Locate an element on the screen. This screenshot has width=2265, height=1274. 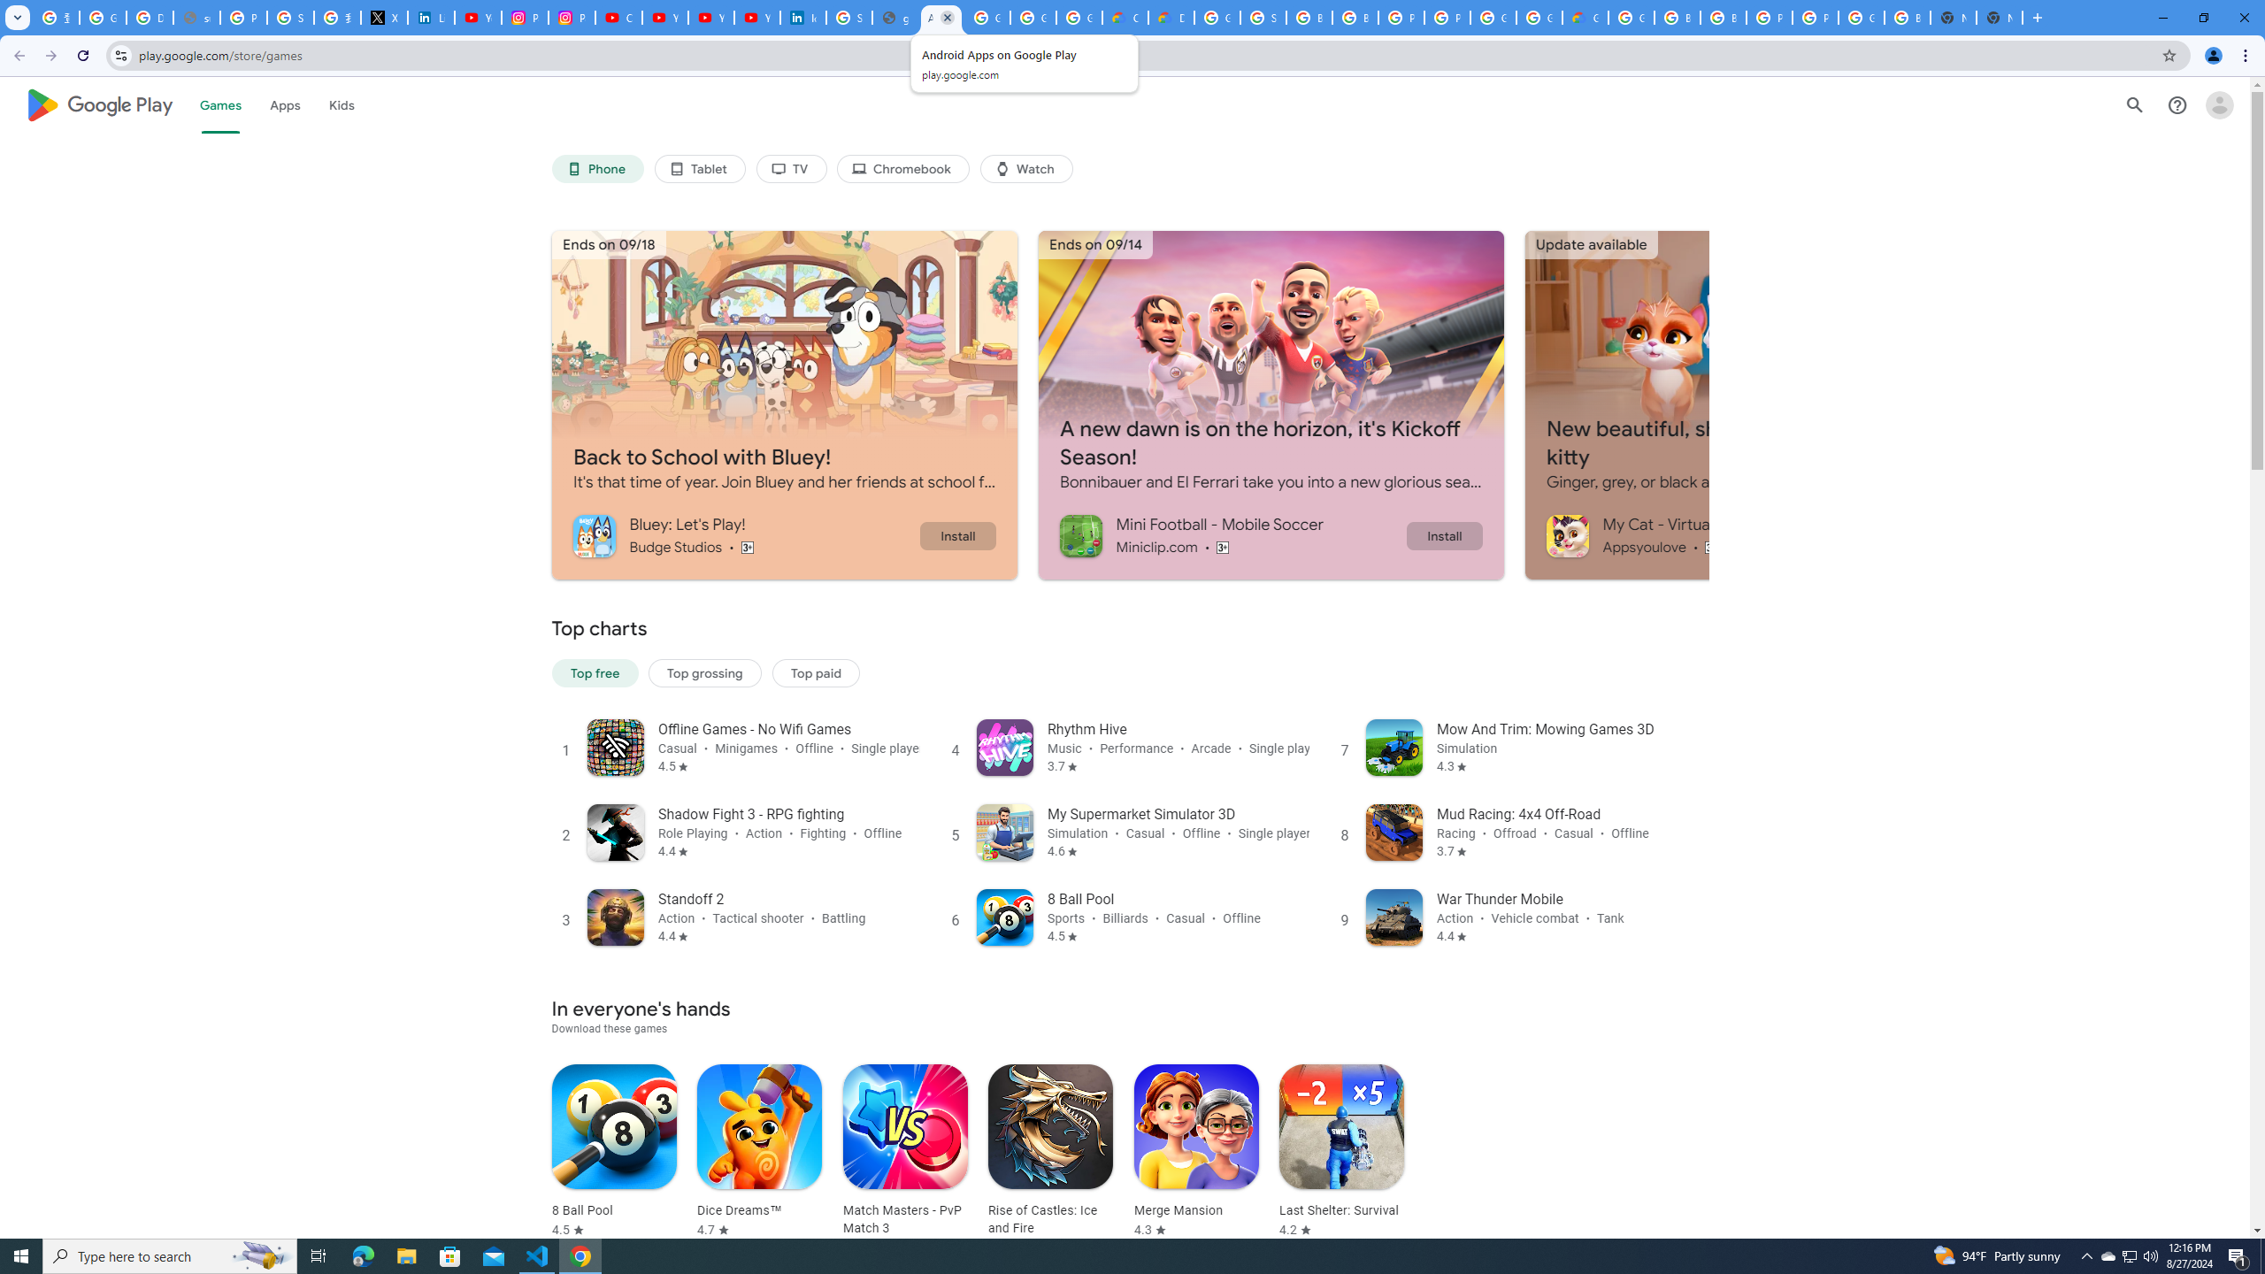
YouTube Culture & Trends - YouTube Top 10, 2021 is located at coordinates (711, 18).